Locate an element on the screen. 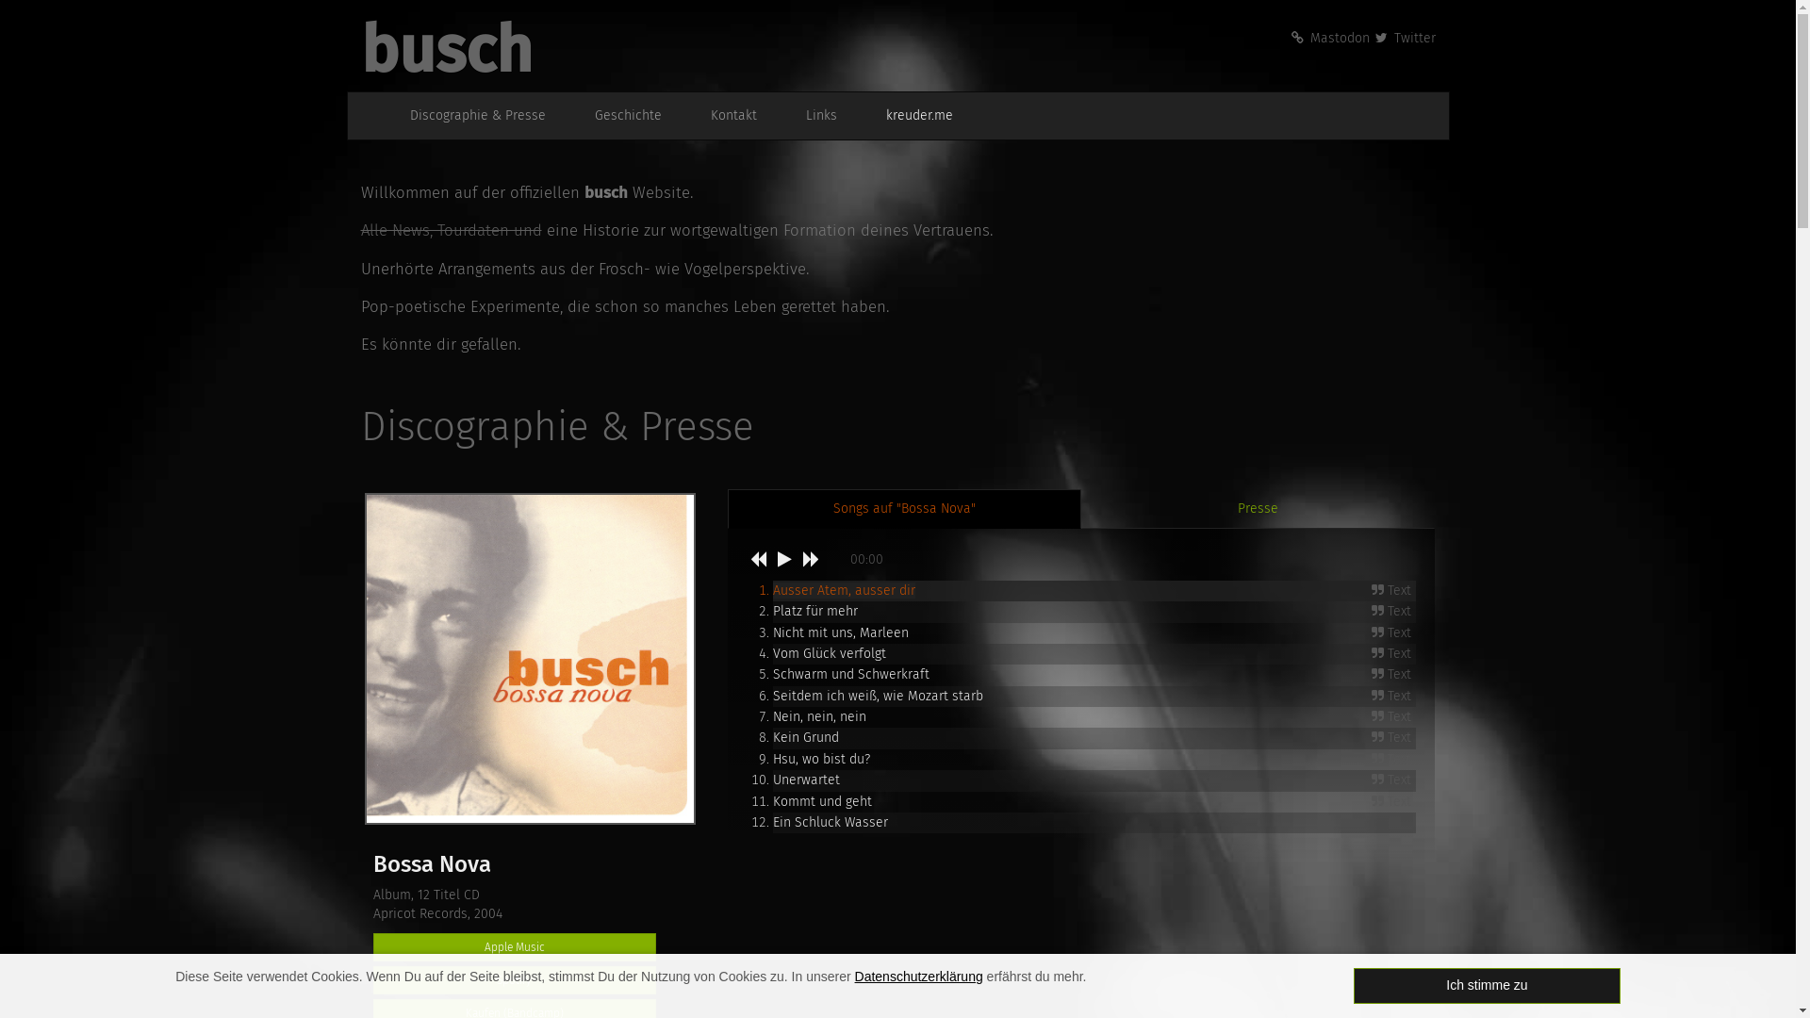  Text is located at coordinates (1393, 738).